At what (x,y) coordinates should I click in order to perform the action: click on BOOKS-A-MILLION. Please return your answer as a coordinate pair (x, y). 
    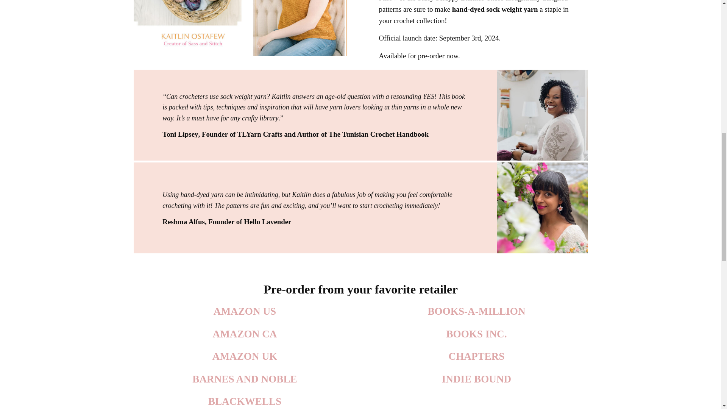
    Looking at the image, I should click on (476, 311).